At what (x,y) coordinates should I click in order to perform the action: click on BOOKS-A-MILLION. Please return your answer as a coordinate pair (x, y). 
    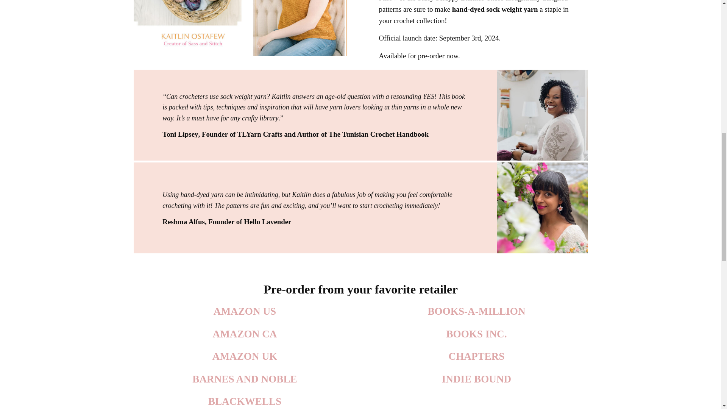
    Looking at the image, I should click on (476, 311).